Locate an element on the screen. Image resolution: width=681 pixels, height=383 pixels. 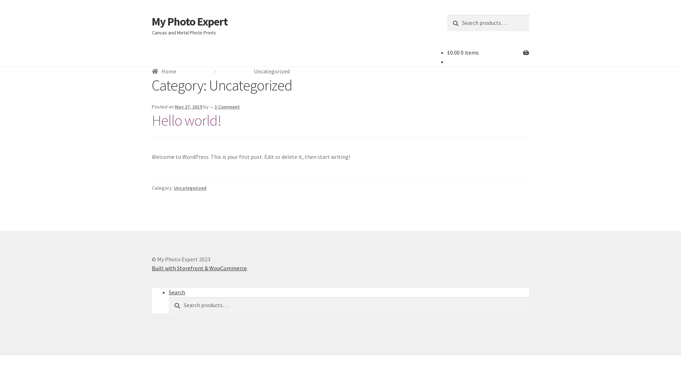
My Photo Expert is located at coordinates (190, 22).